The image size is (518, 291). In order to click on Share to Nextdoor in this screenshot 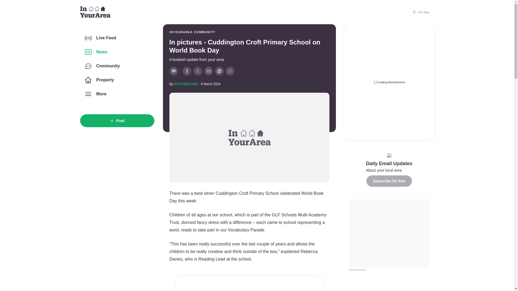, I will do `click(208, 71)`.